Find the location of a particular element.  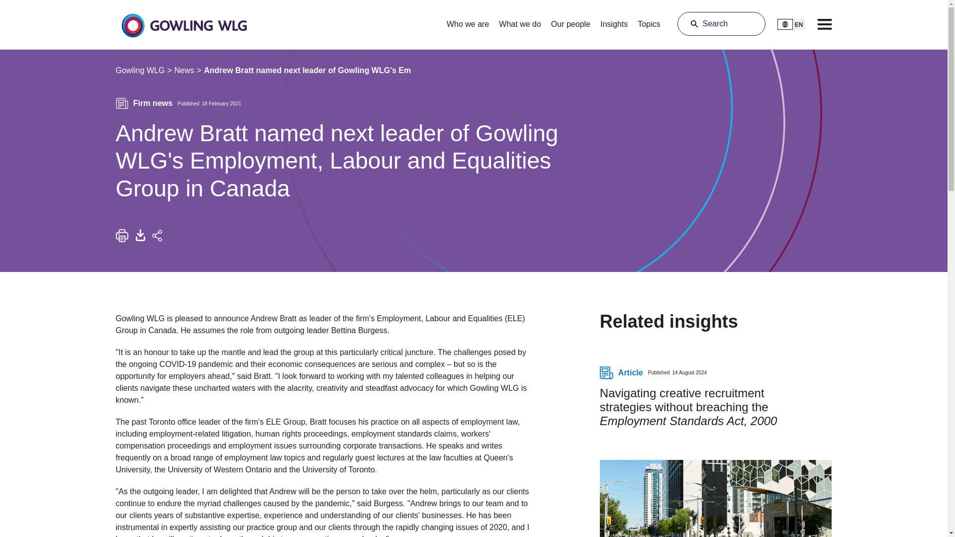

Our people is located at coordinates (571, 21).